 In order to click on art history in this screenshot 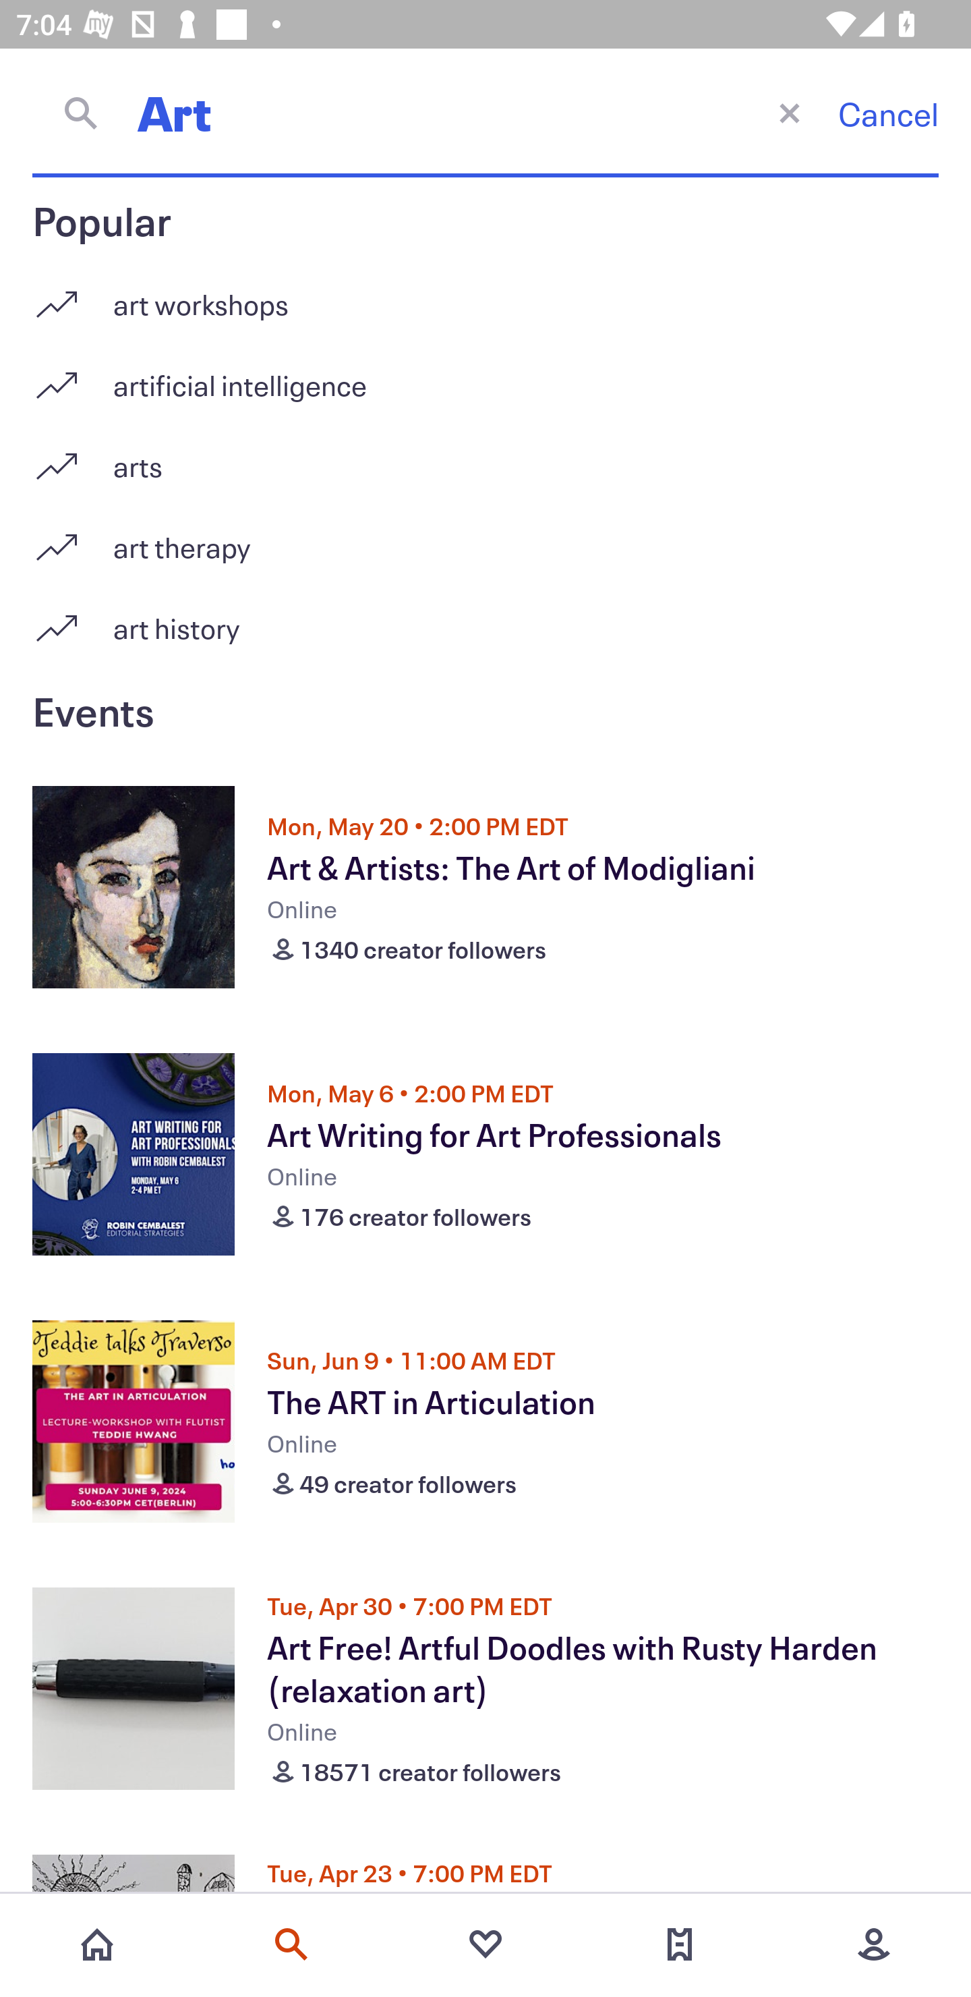, I will do `click(486, 627)`.